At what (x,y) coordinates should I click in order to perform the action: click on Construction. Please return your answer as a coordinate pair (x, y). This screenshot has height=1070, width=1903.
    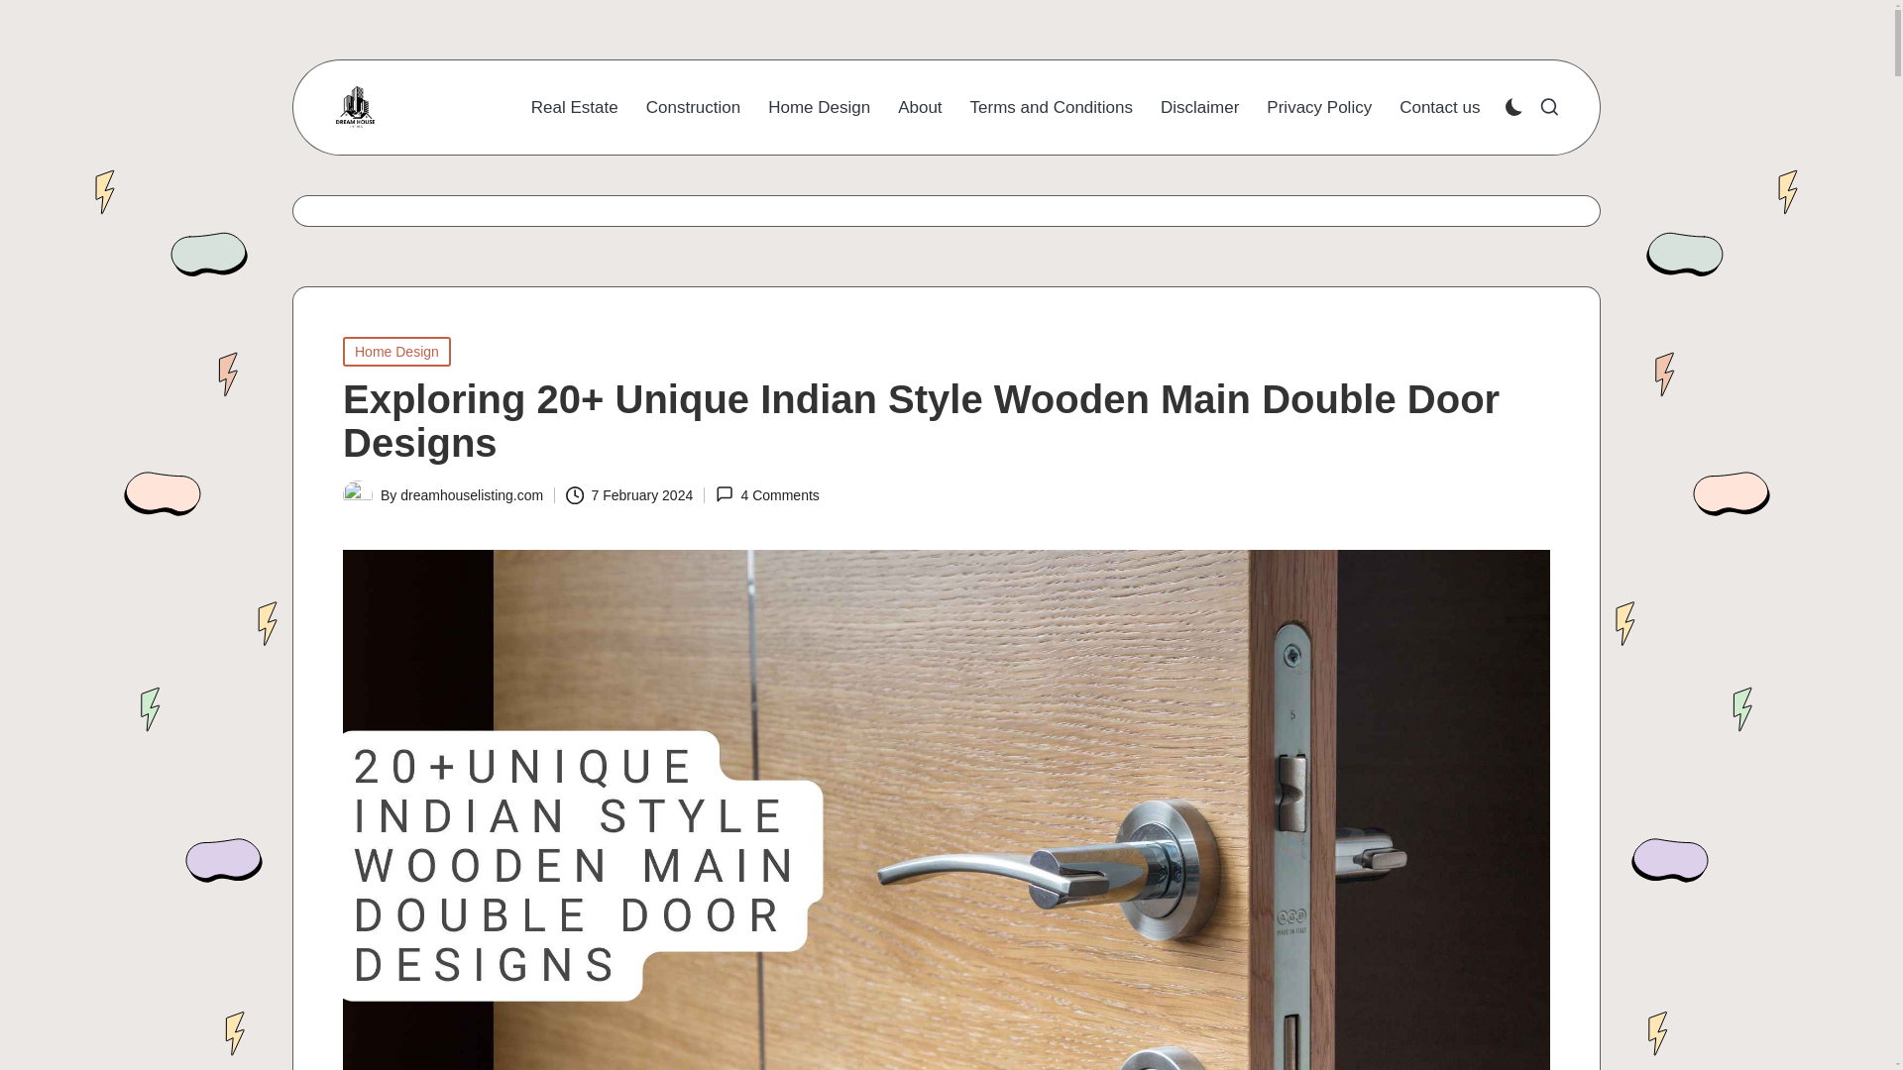
    Looking at the image, I should click on (693, 107).